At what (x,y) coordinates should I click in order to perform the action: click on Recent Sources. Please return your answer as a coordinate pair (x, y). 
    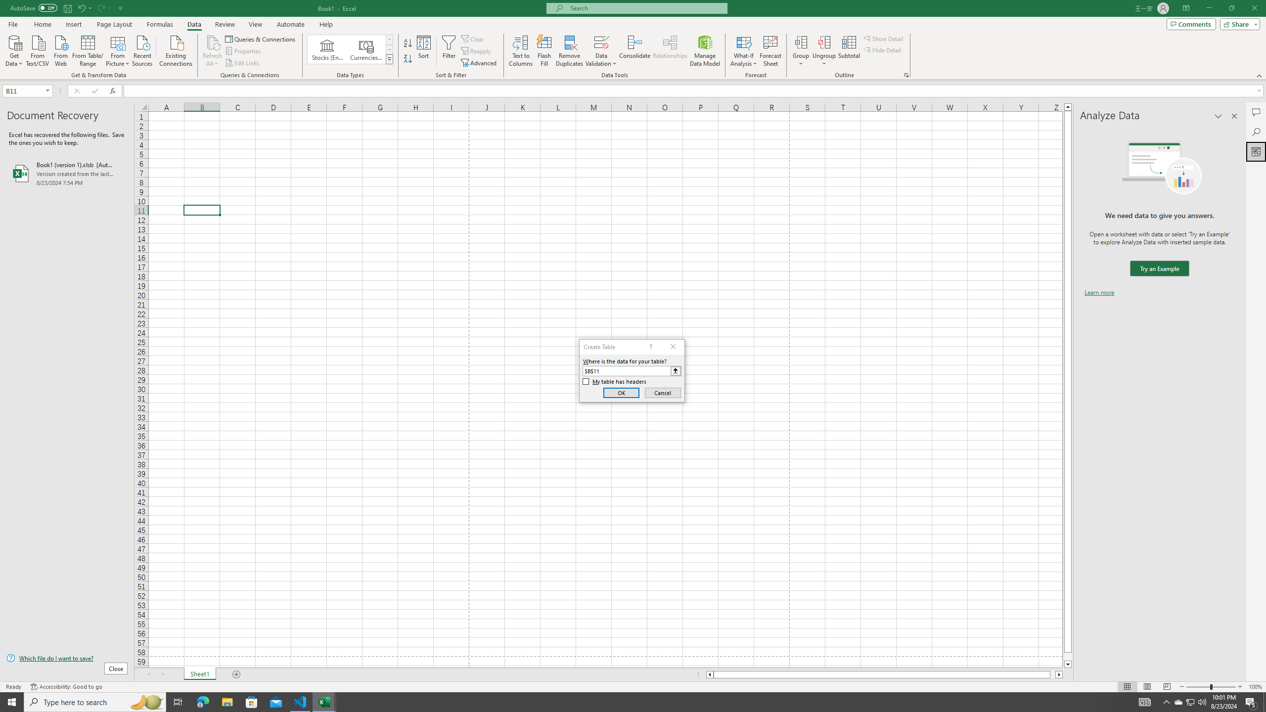
    Looking at the image, I should click on (142, 50).